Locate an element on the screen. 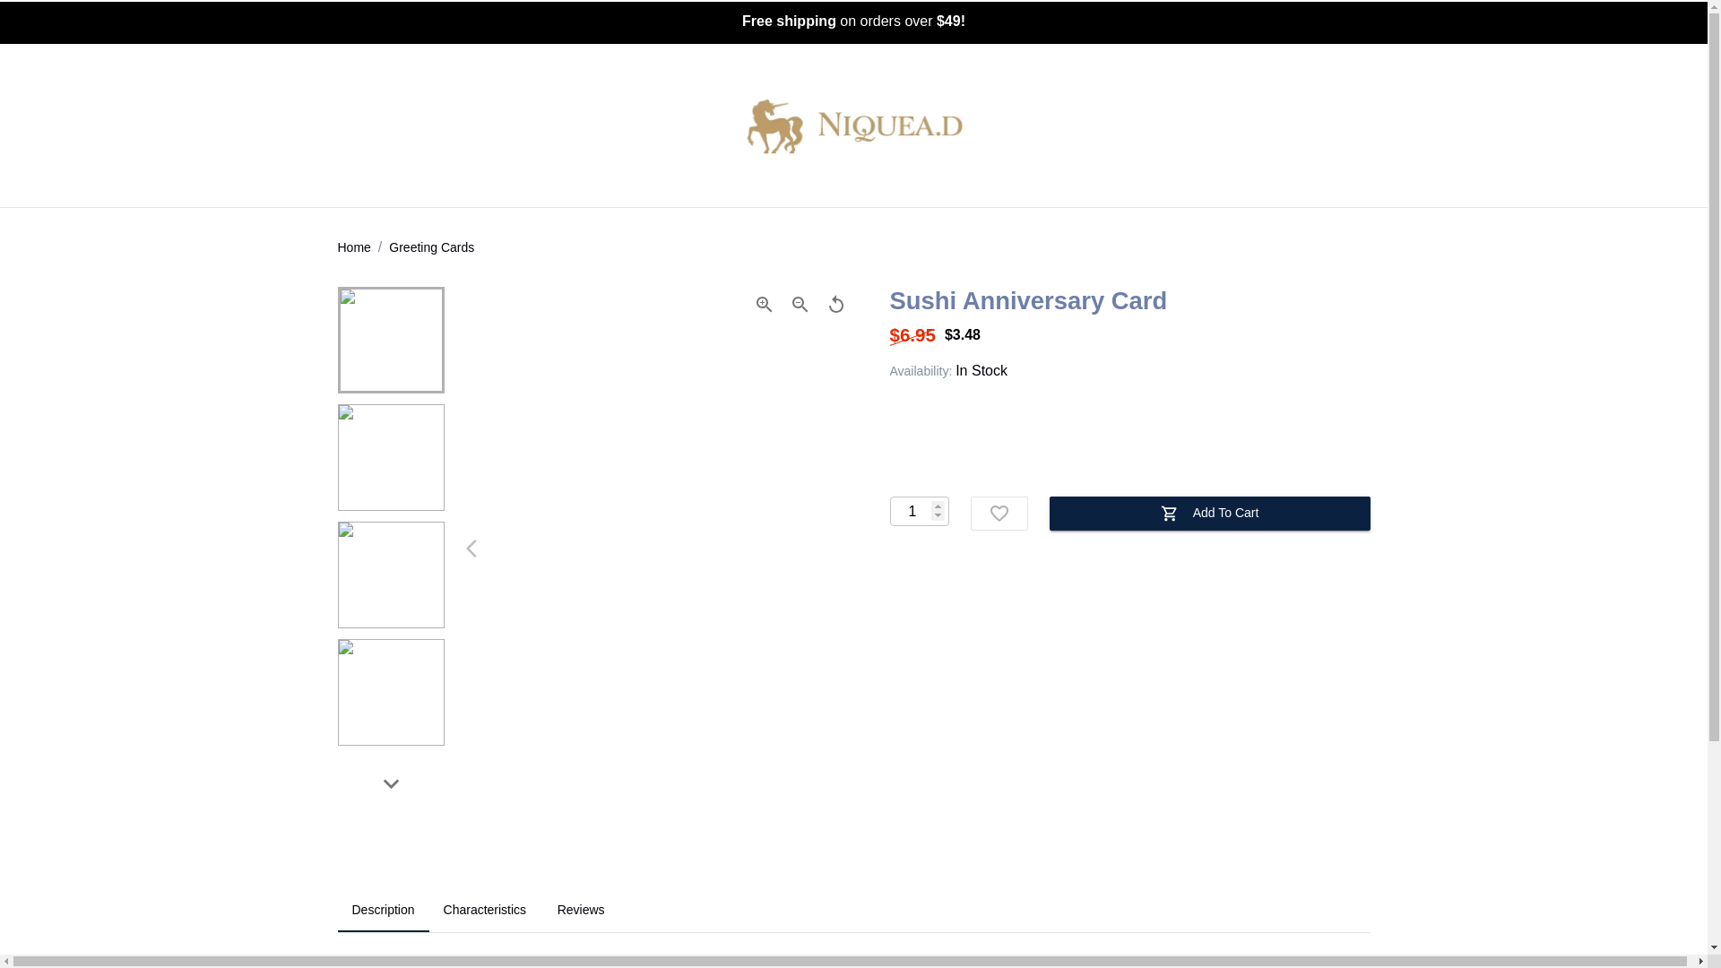  Home is located at coordinates (431, 247).